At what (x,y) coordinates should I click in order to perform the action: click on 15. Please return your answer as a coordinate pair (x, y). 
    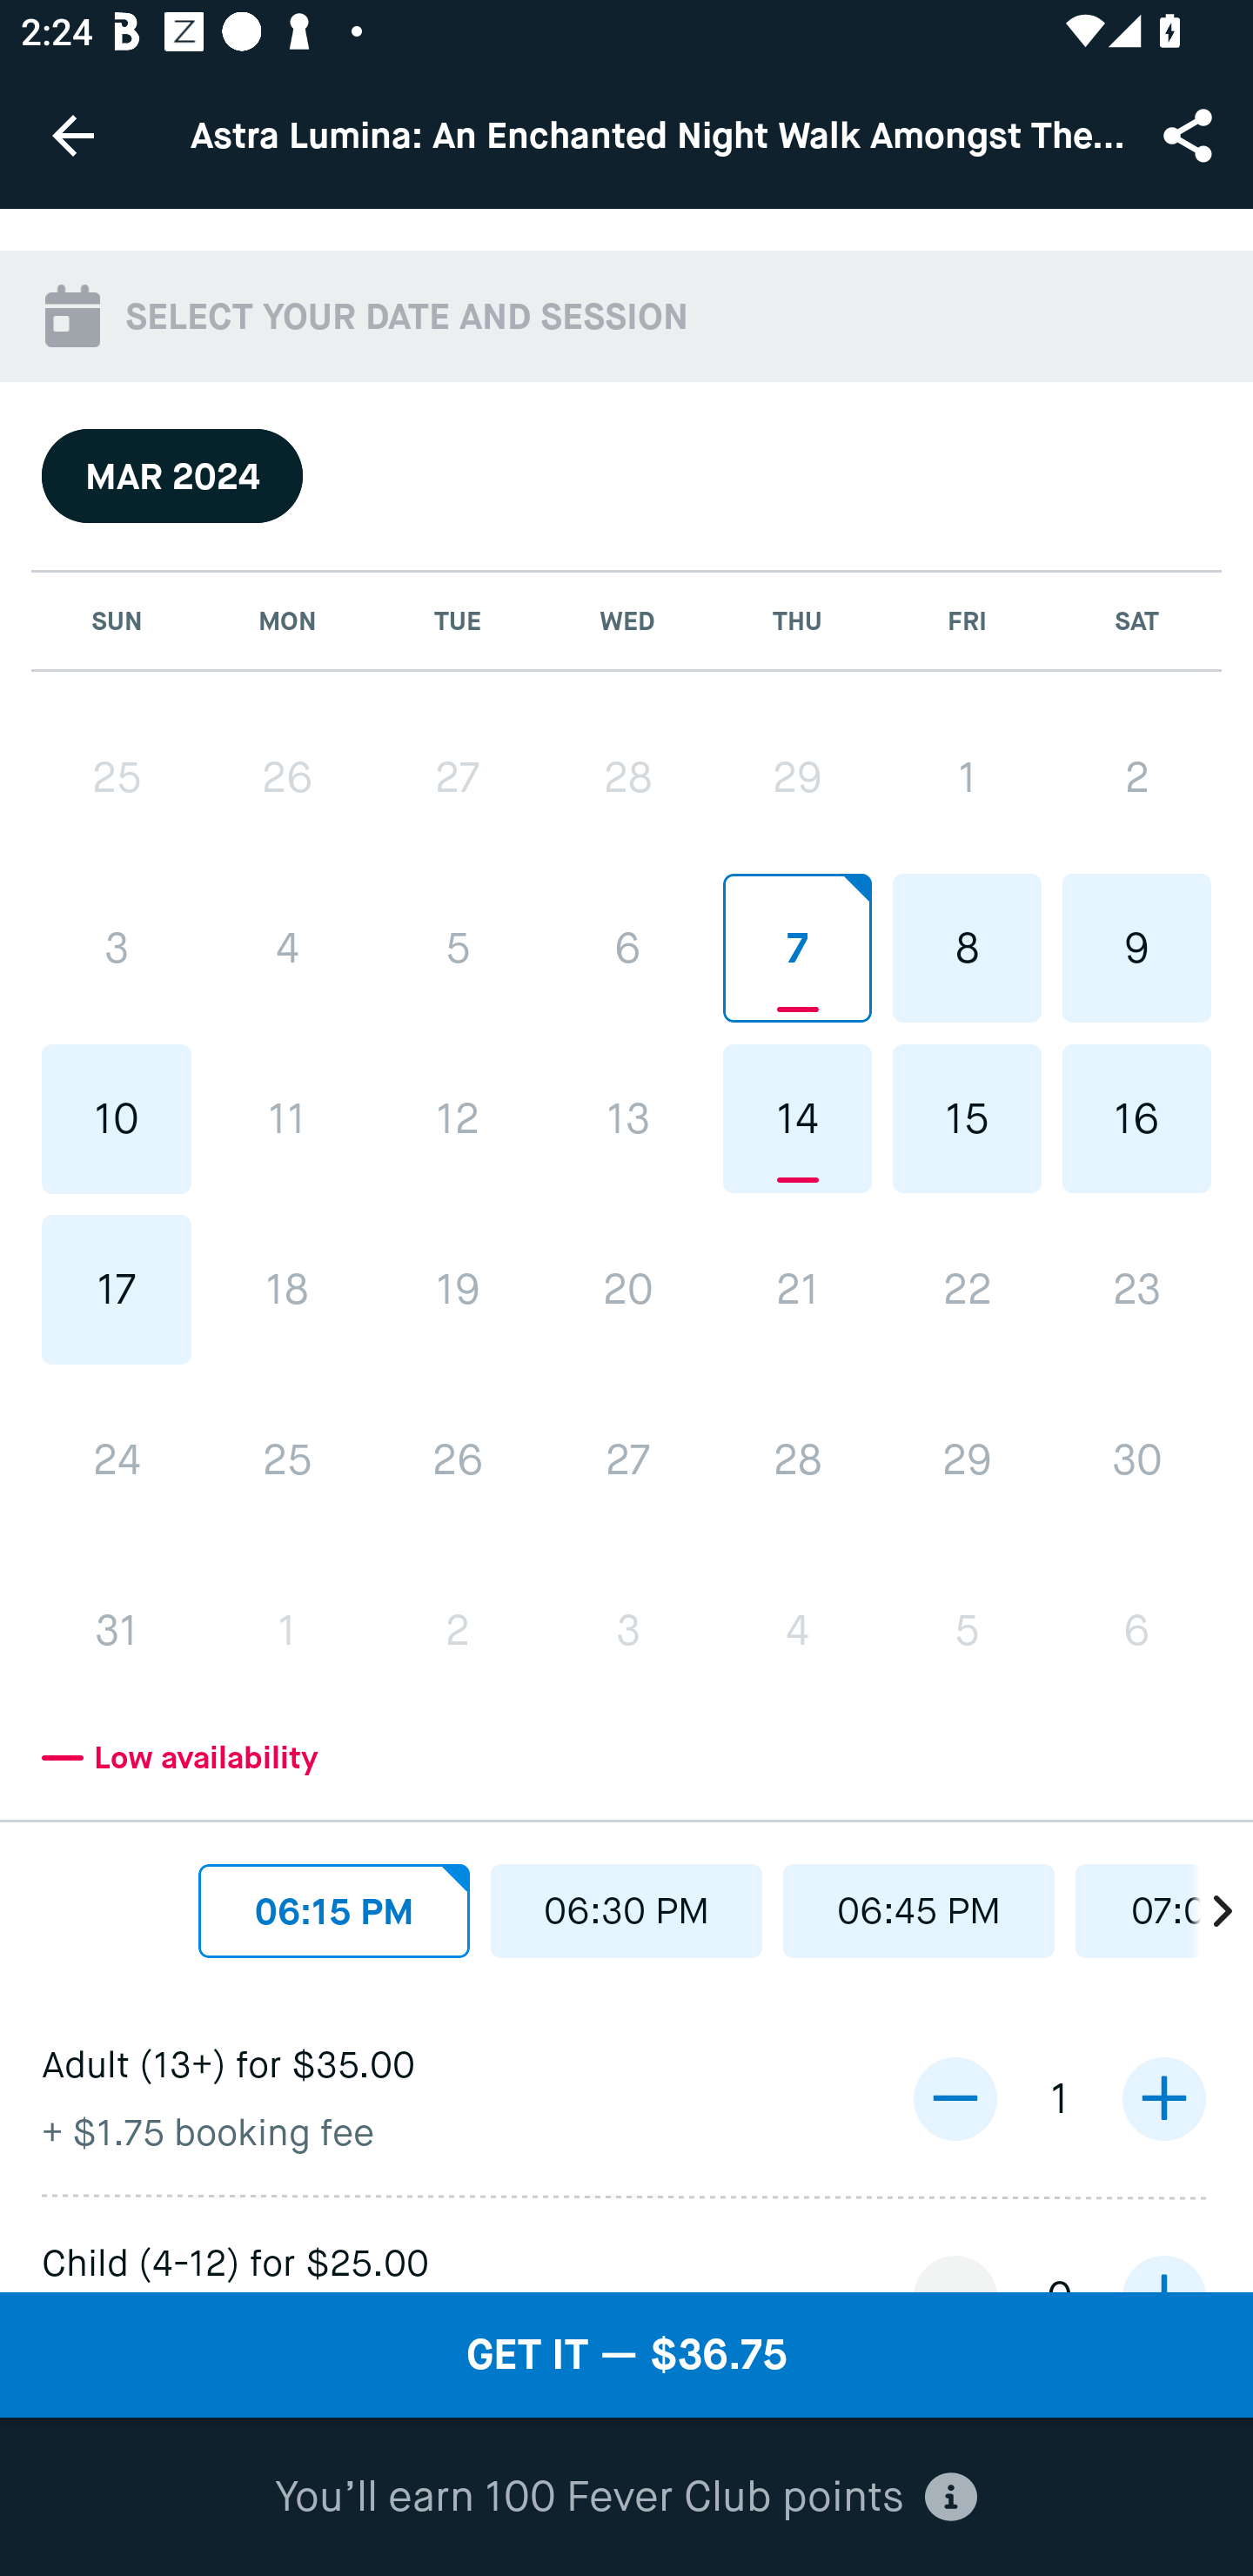
    Looking at the image, I should click on (966, 1117).